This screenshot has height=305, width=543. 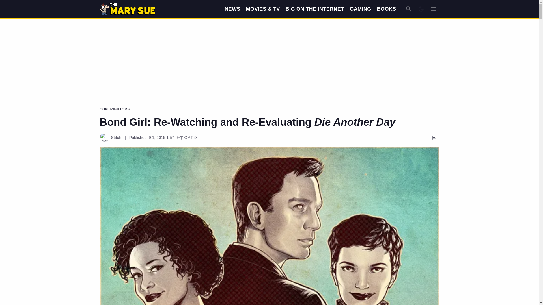 What do you see at coordinates (433, 9) in the screenshot?
I see `Expand Menu` at bounding box center [433, 9].